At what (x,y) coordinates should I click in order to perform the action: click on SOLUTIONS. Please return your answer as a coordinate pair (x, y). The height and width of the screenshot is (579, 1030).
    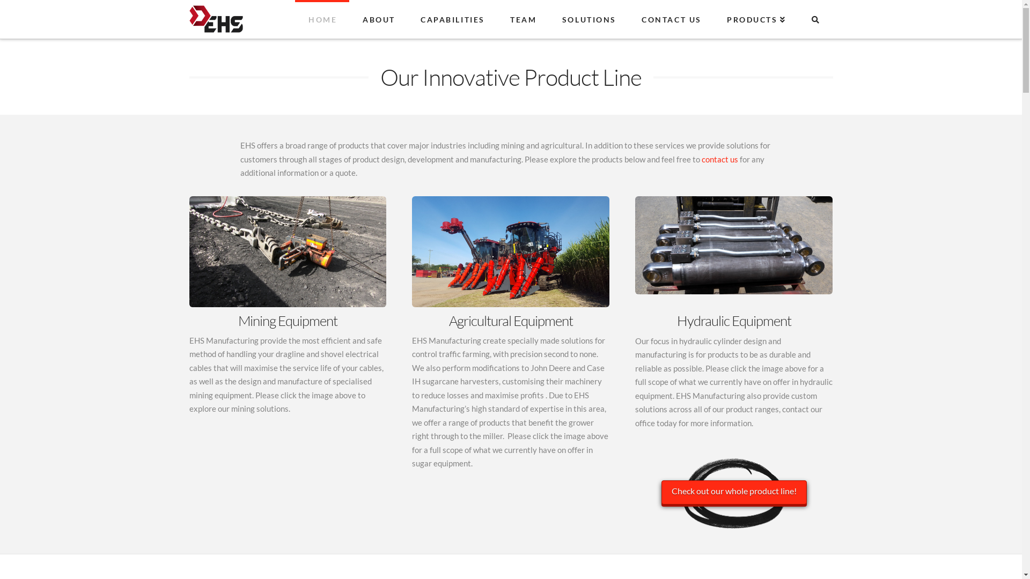
    Looking at the image, I should click on (588, 19).